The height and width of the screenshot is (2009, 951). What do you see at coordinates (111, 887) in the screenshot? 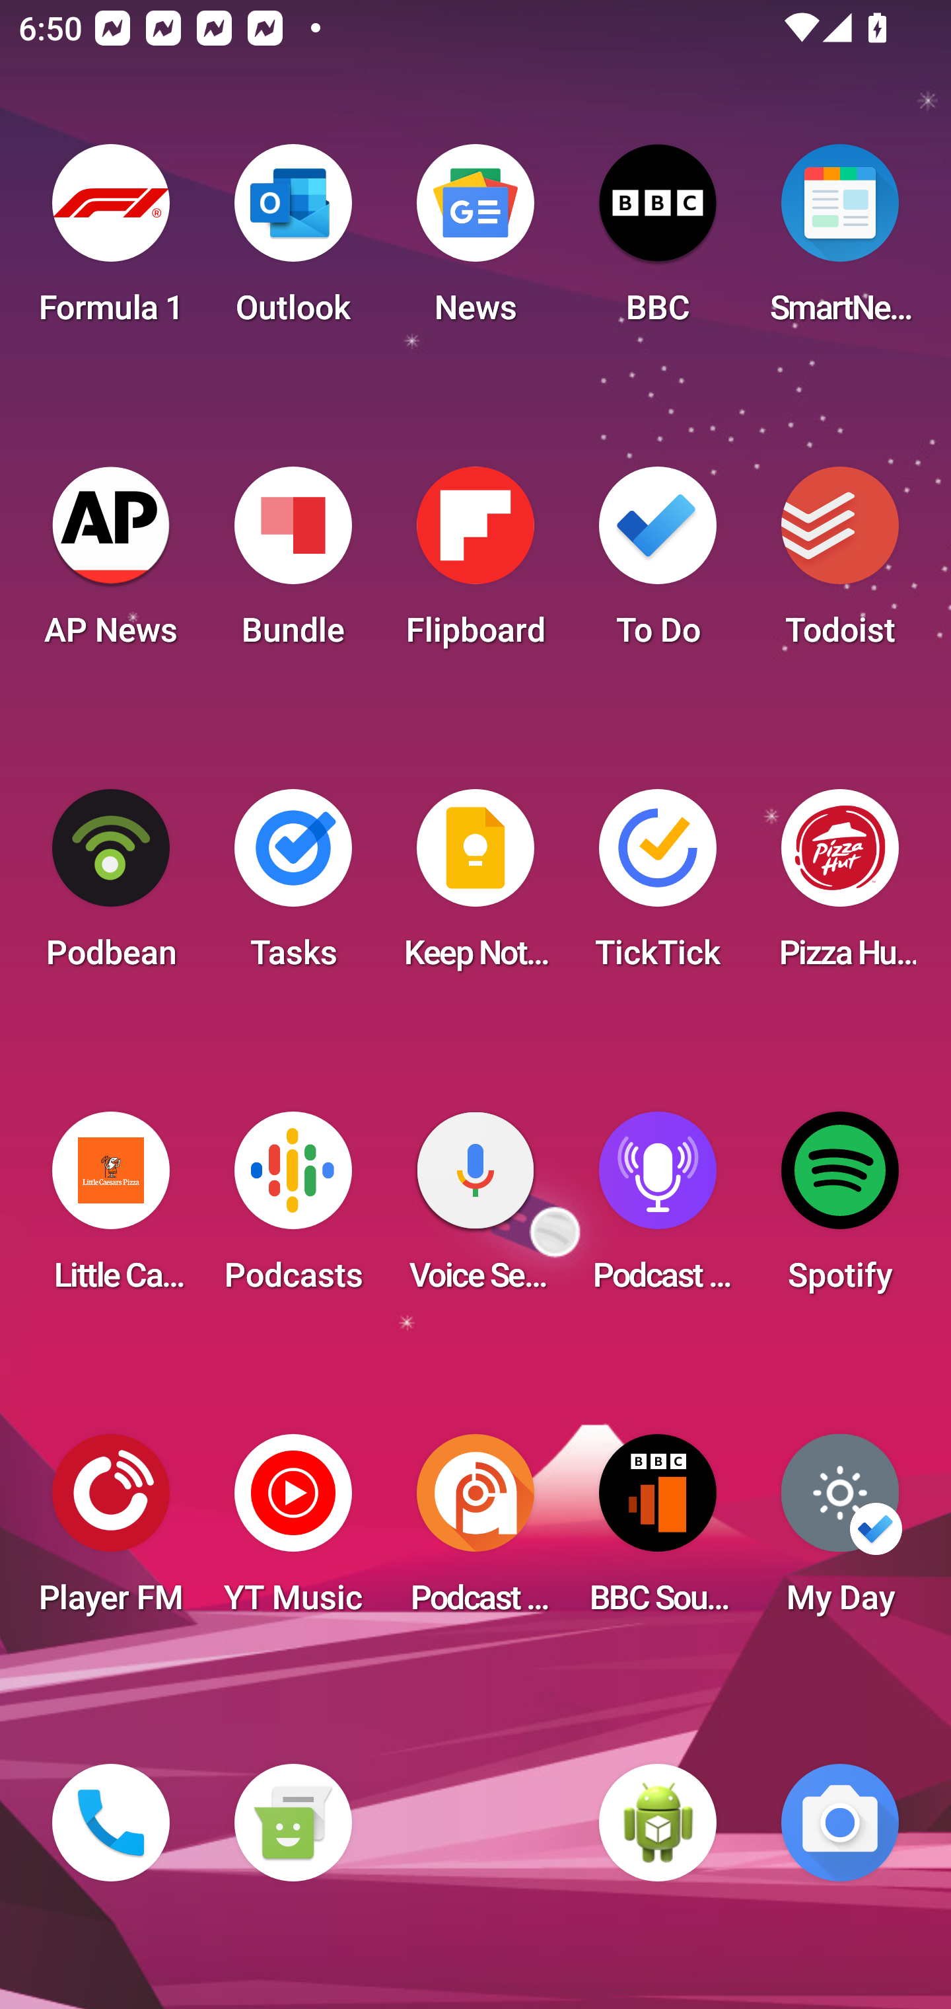
I see `Podbean` at bounding box center [111, 887].